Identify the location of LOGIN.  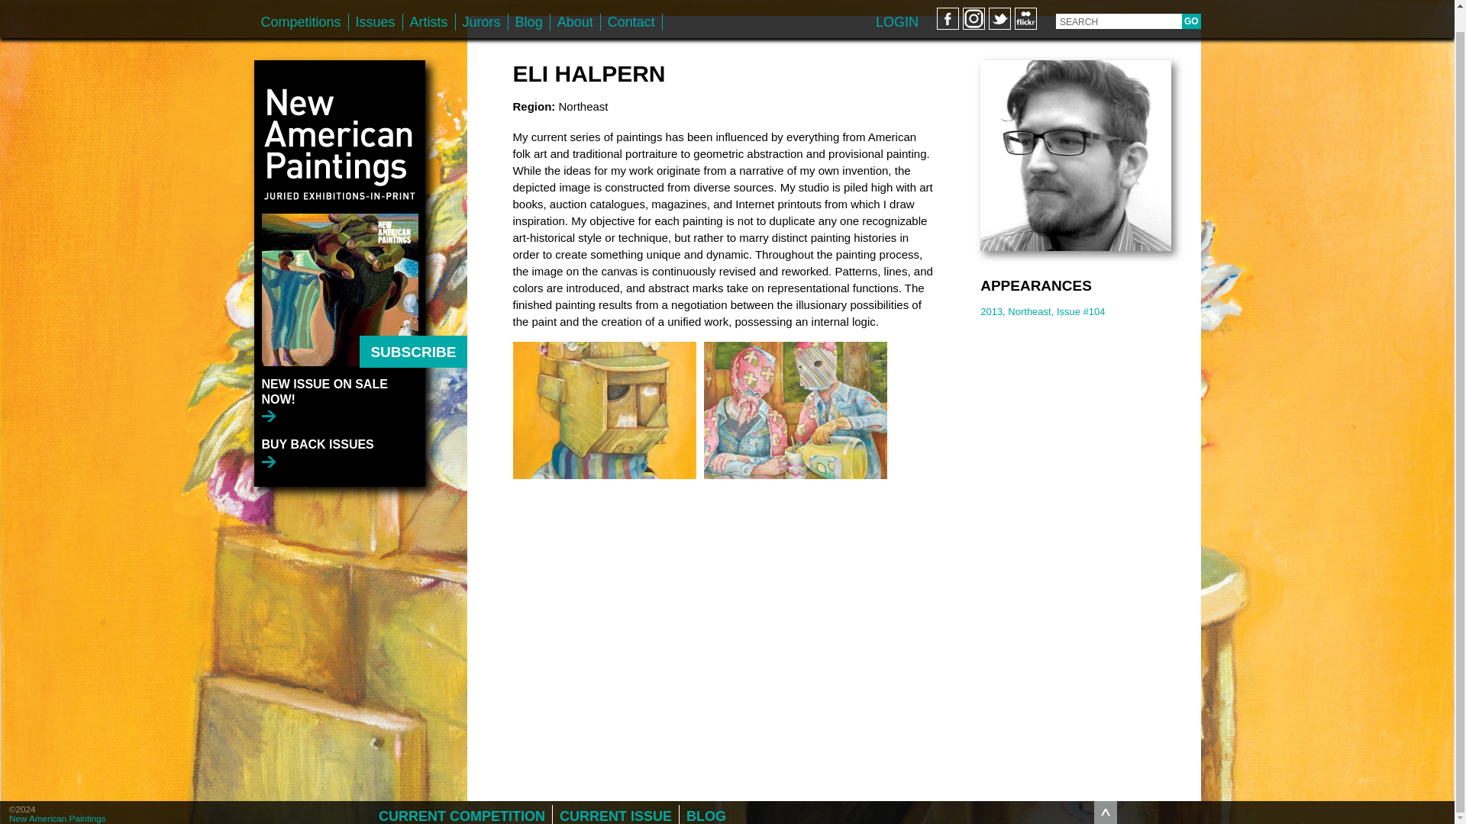
(896, 3).